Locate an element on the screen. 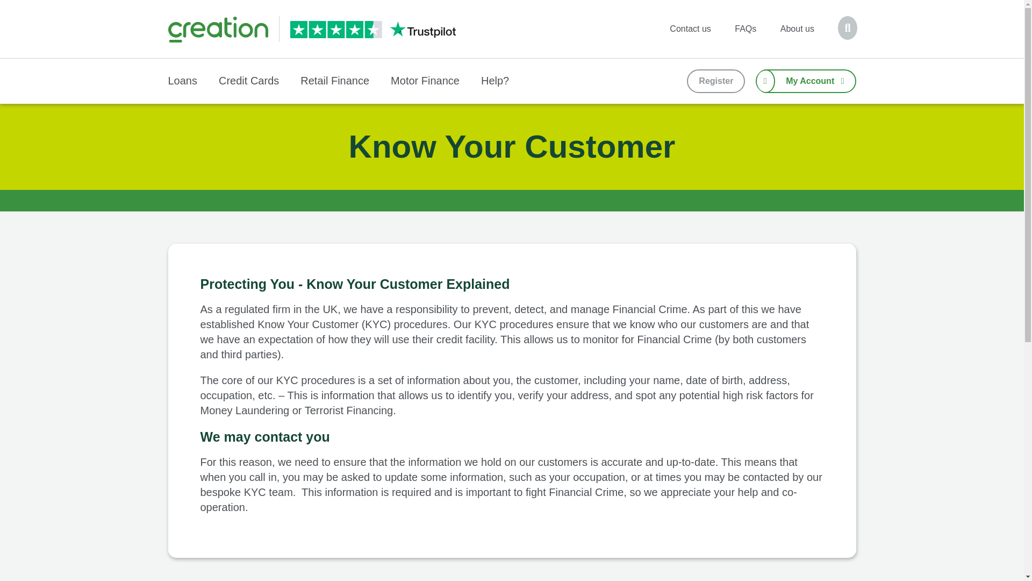 The height and width of the screenshot is (581, 1032). Contact us is located at coordinates (690, 29).